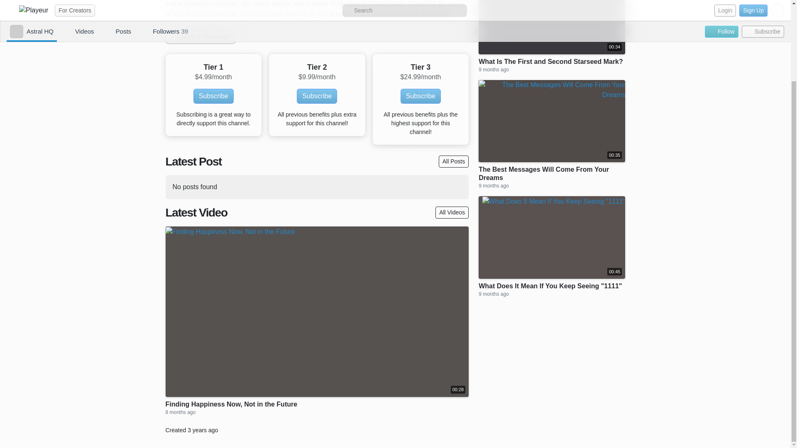 This screenshot has height=448, width=797. I want to click on What Does It Mean If You Keep Seeing "1111", so click(550, 286).